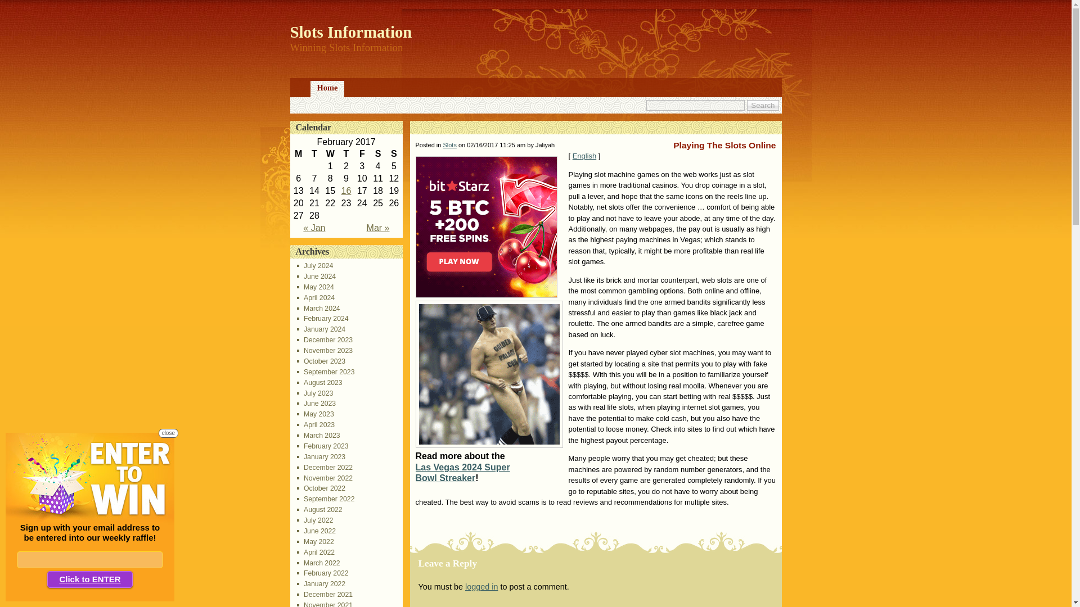 This screenshot has height=607, width=1080. What do you see at coordinates (321, 329) in the screenshot?
I see `January 2024` at bounding box center [321, 329].